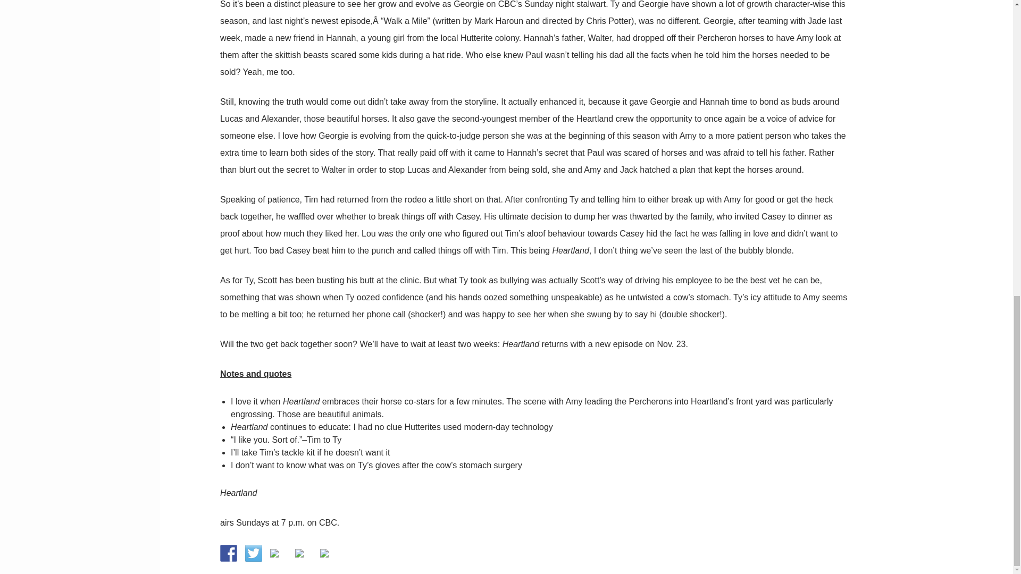 The width and height of the screenshot is (1021, 574). I want to click on Share on Reddit, so click(279, 557).